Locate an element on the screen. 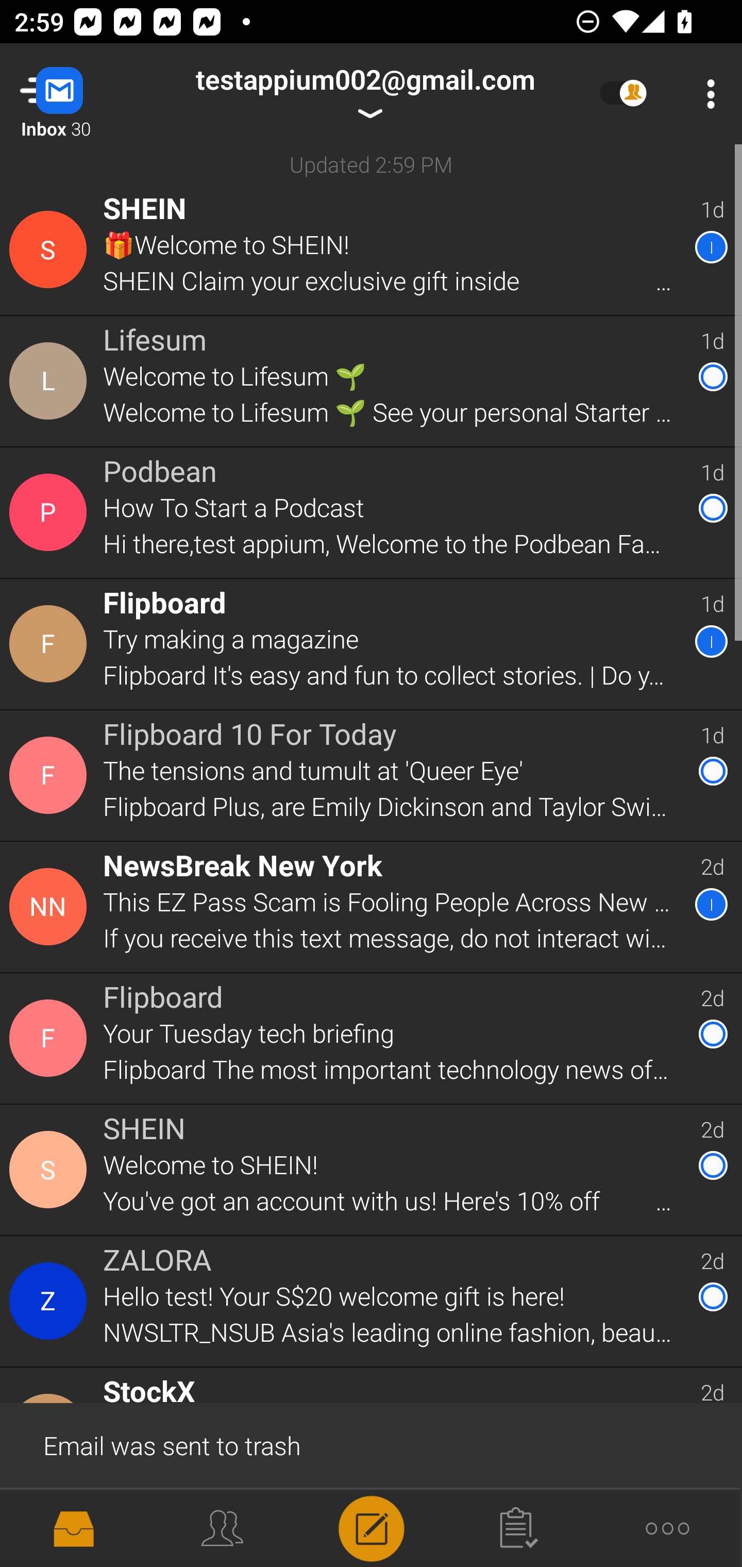 The width and height of the screenshot is (742, 1567). Contact Details is located at coordinates (50, 249).